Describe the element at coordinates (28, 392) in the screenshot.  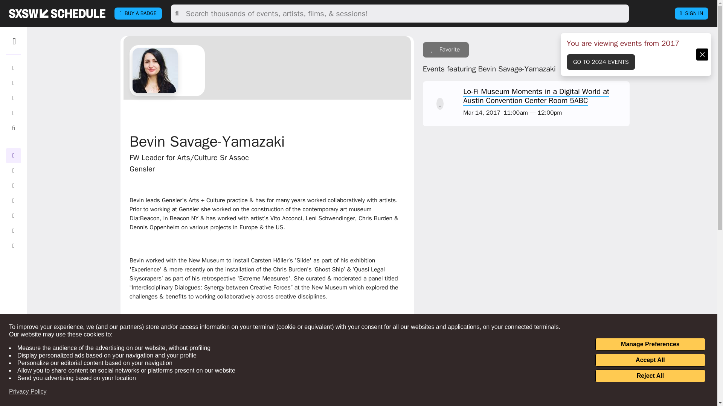
I see `Privacy Policy` at that location.